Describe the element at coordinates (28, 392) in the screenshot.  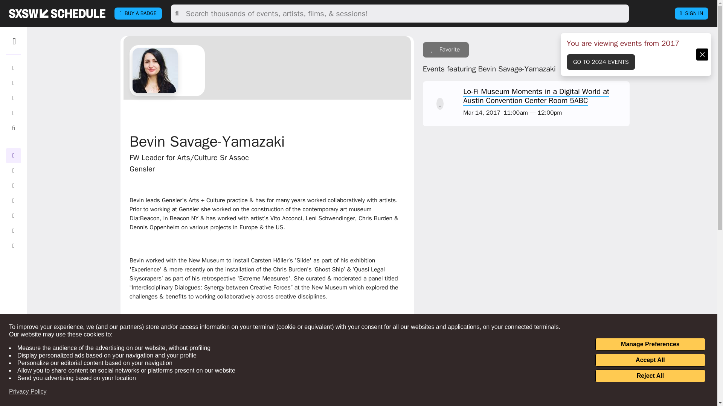
I see `Privacy Policy` at that location.